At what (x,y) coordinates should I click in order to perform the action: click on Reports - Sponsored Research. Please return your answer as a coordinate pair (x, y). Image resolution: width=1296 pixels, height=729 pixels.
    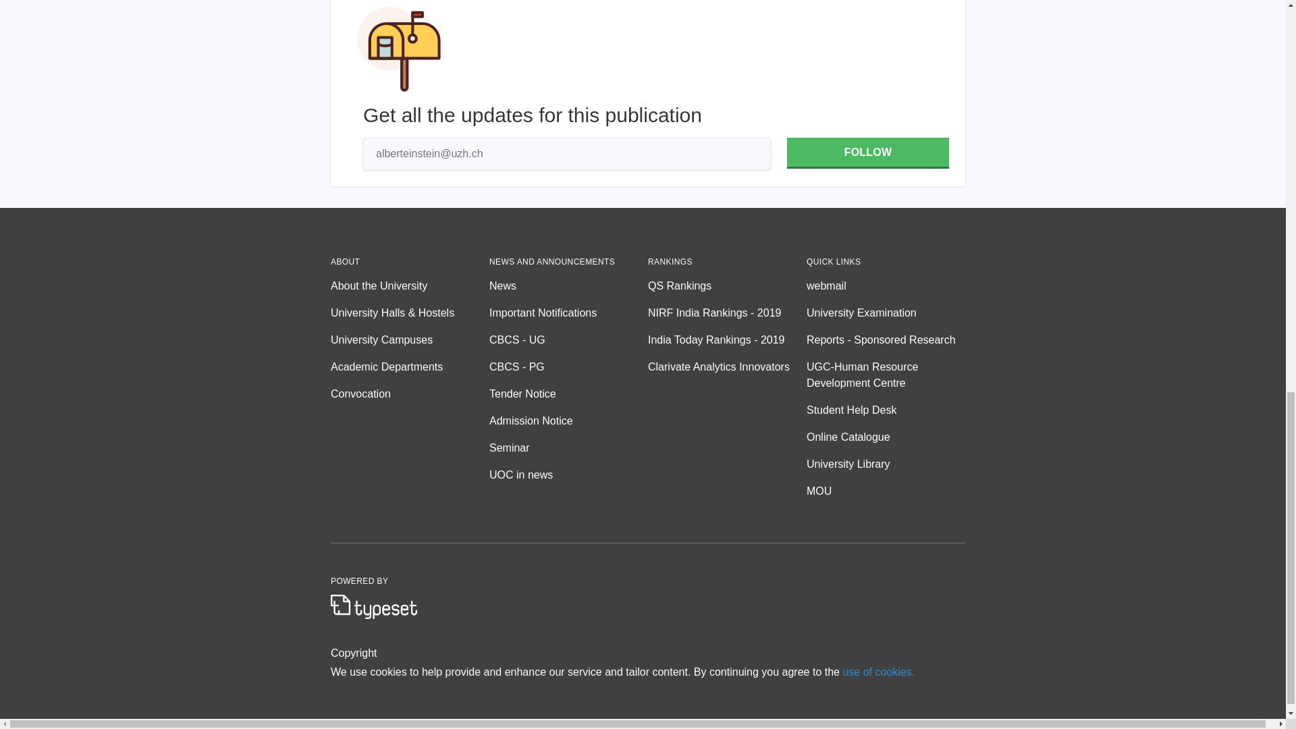
    Looking at the image, I should click on (886, 340).